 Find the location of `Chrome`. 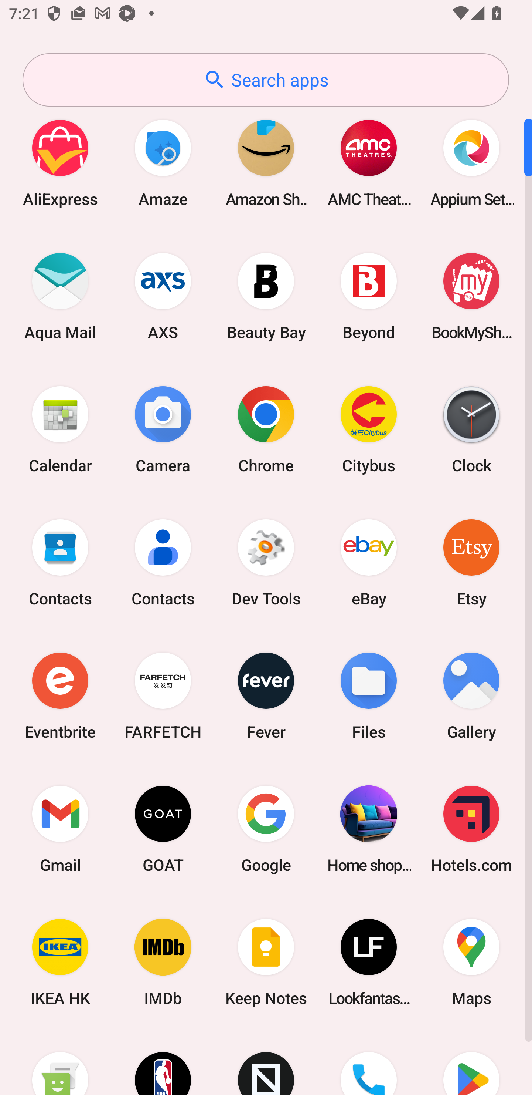

Chrome is located at coordinates (266, 429).